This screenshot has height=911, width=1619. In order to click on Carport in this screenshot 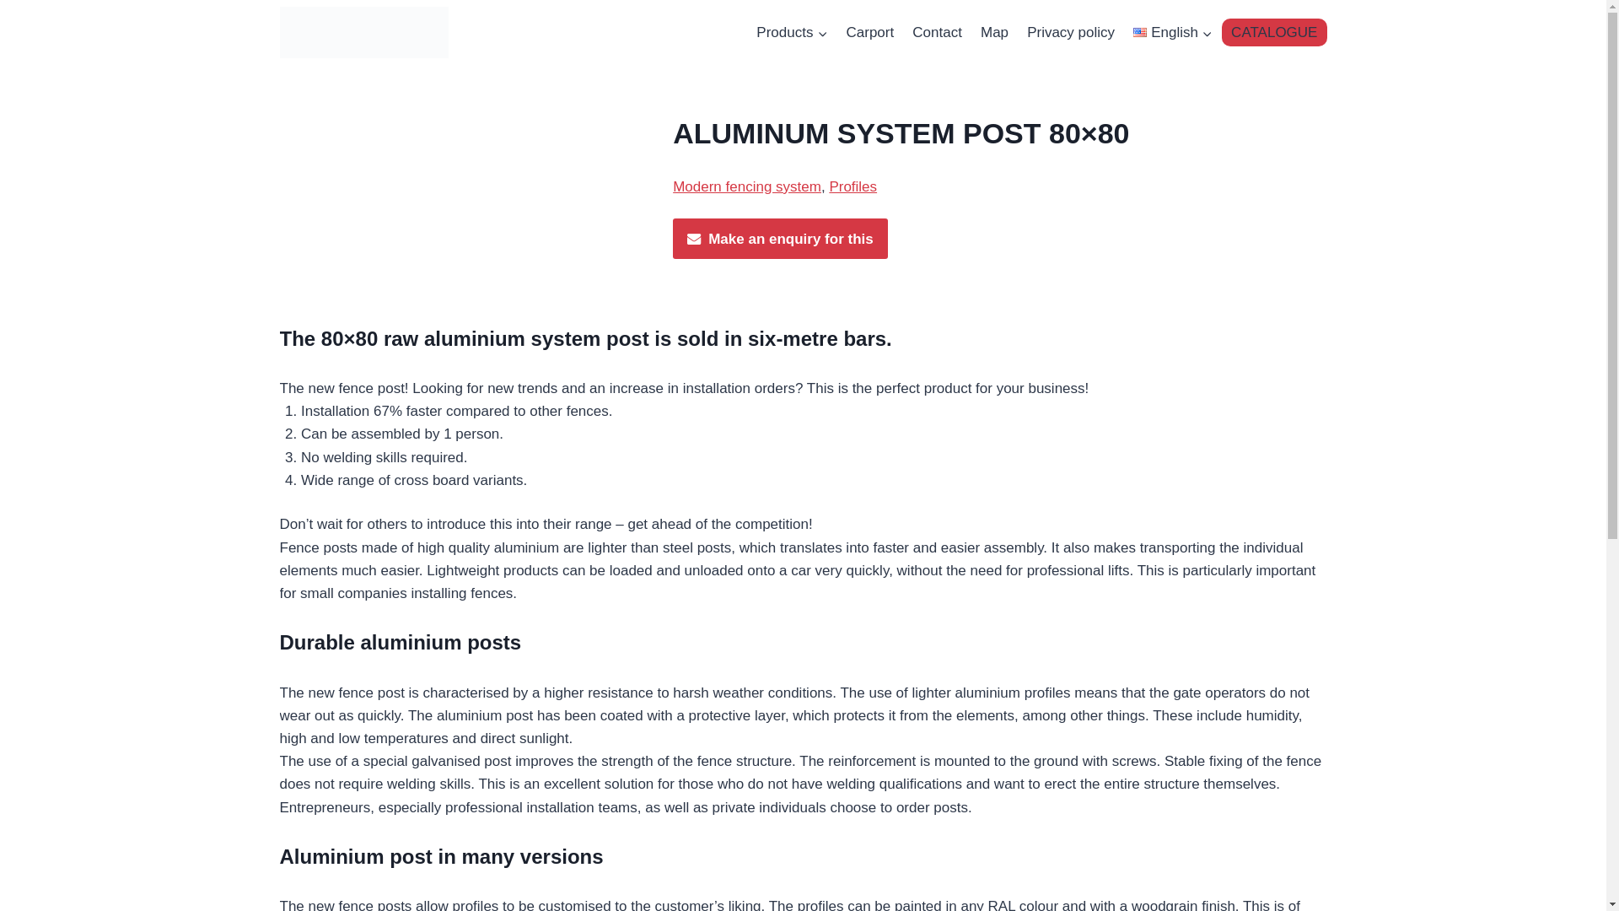, I will do `click(870, 32)`.